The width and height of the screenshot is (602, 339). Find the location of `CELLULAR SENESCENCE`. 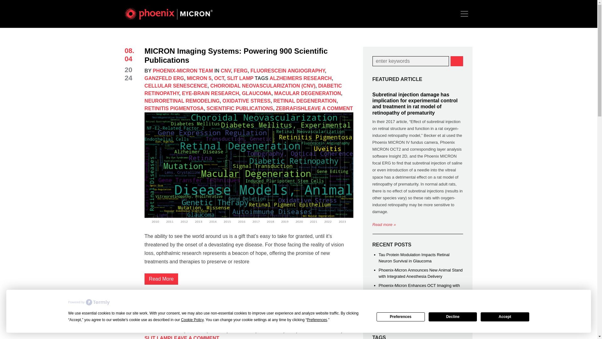

CELLULAR SENESCENCE is located at coordinates (176, 85).